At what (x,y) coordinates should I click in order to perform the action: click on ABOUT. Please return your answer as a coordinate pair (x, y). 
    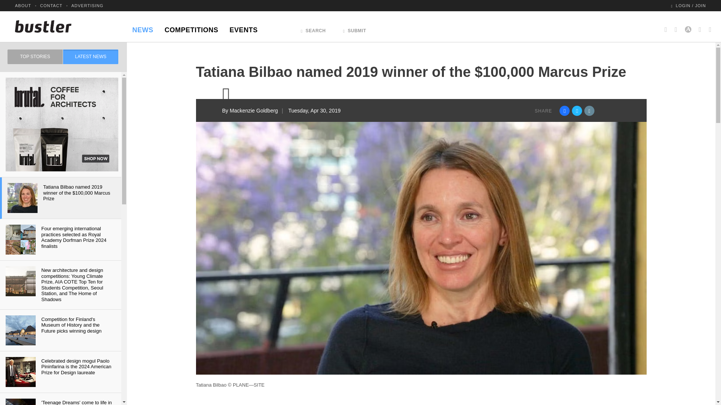
    Looking at the image, I should click on (23, 5).